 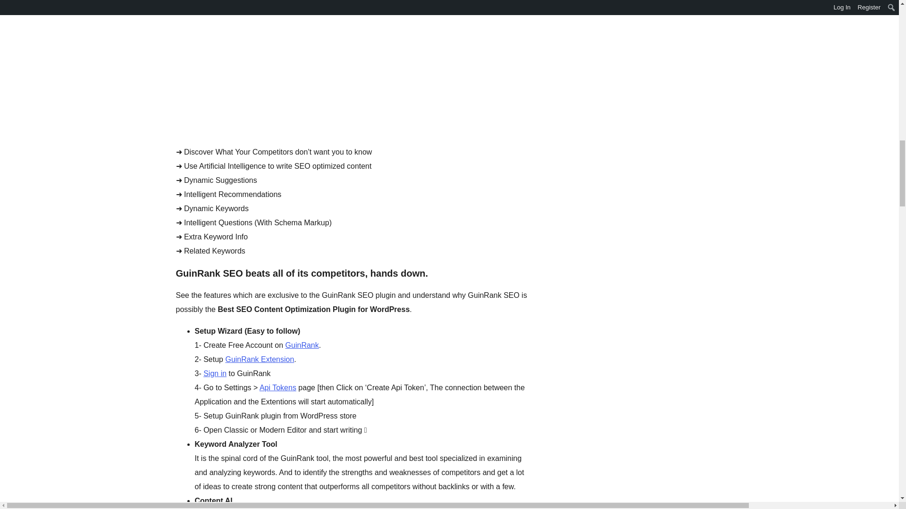 What do you see at coordinates (259, 359) in the screenshot?
I see `GuinRank Extension` at bounding box center [259, 359].